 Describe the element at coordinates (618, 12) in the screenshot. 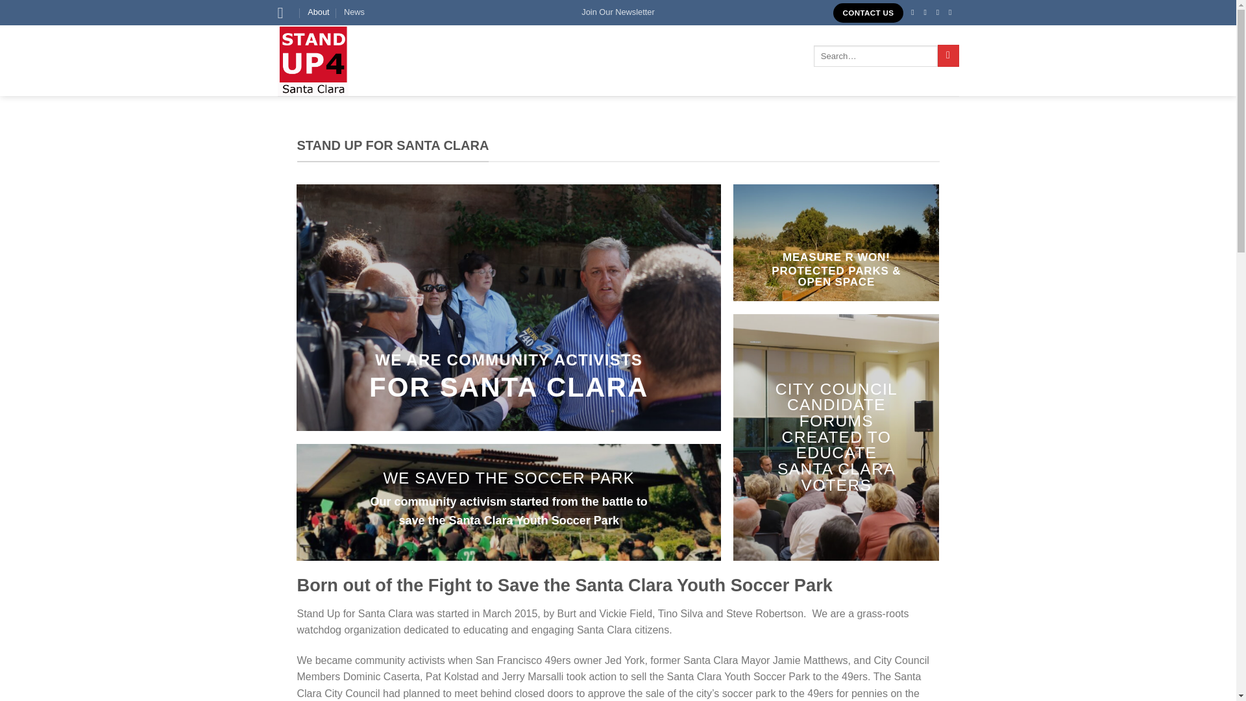

I see `Sign up for Newsletter` at that location.